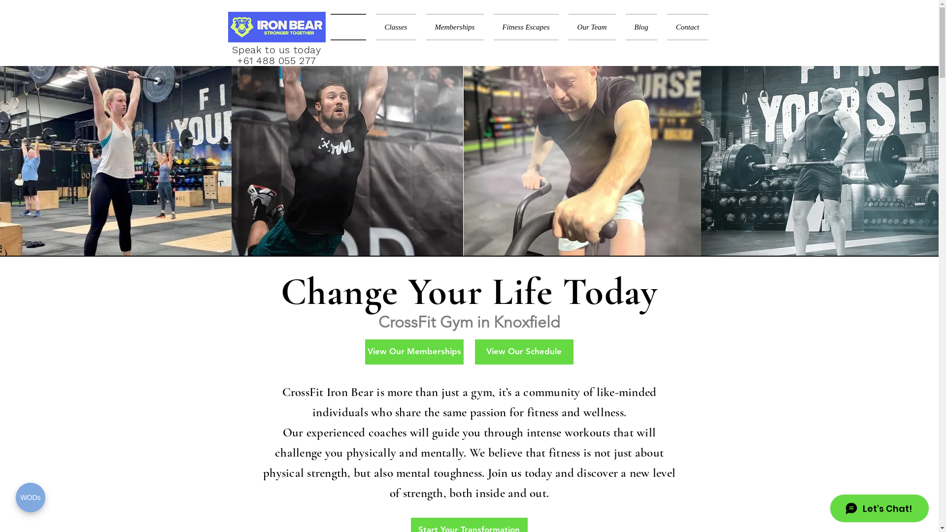 The height and width of the screenshot is (532, 946). What do you see at coordinates (524, 352) in the screenshot?
I see `View Our Schedule` at bounding box center [524, 352].